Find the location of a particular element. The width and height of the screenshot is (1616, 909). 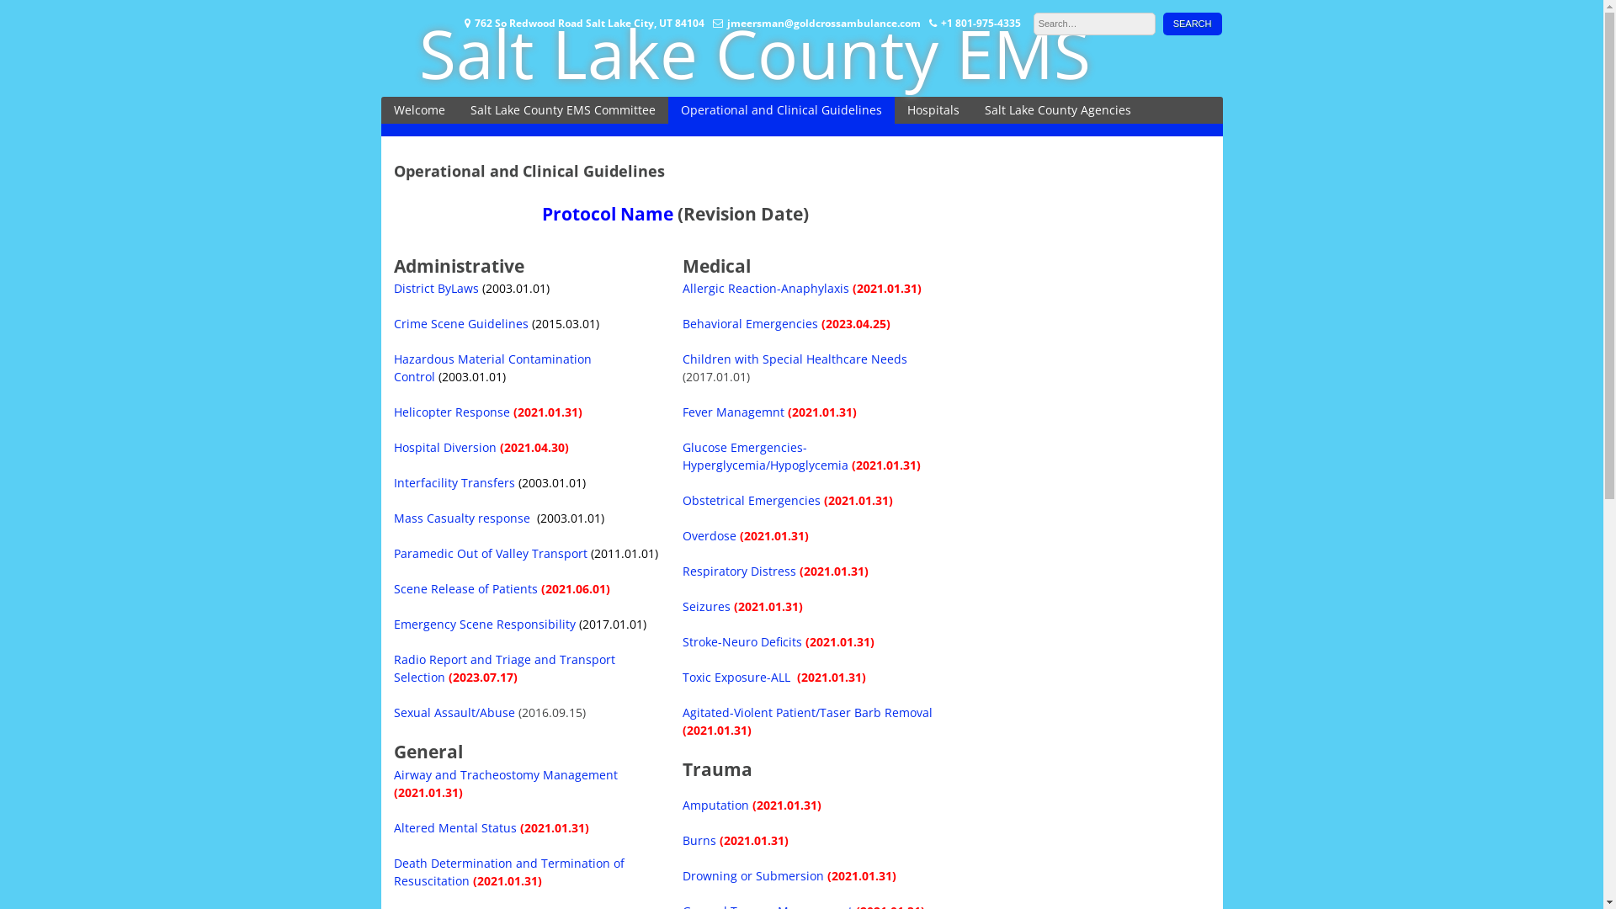

Helicopter Response  is located at coordinates (454, 412).